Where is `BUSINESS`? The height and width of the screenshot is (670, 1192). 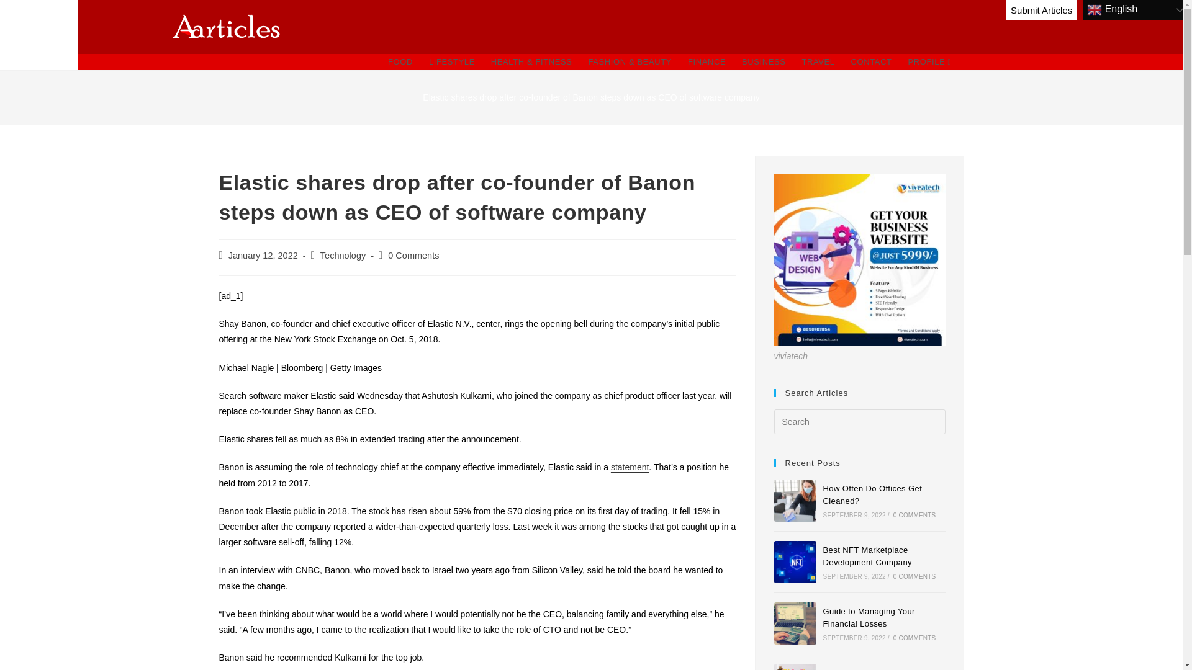
BUSINESS is located at coordinates (764, 62).